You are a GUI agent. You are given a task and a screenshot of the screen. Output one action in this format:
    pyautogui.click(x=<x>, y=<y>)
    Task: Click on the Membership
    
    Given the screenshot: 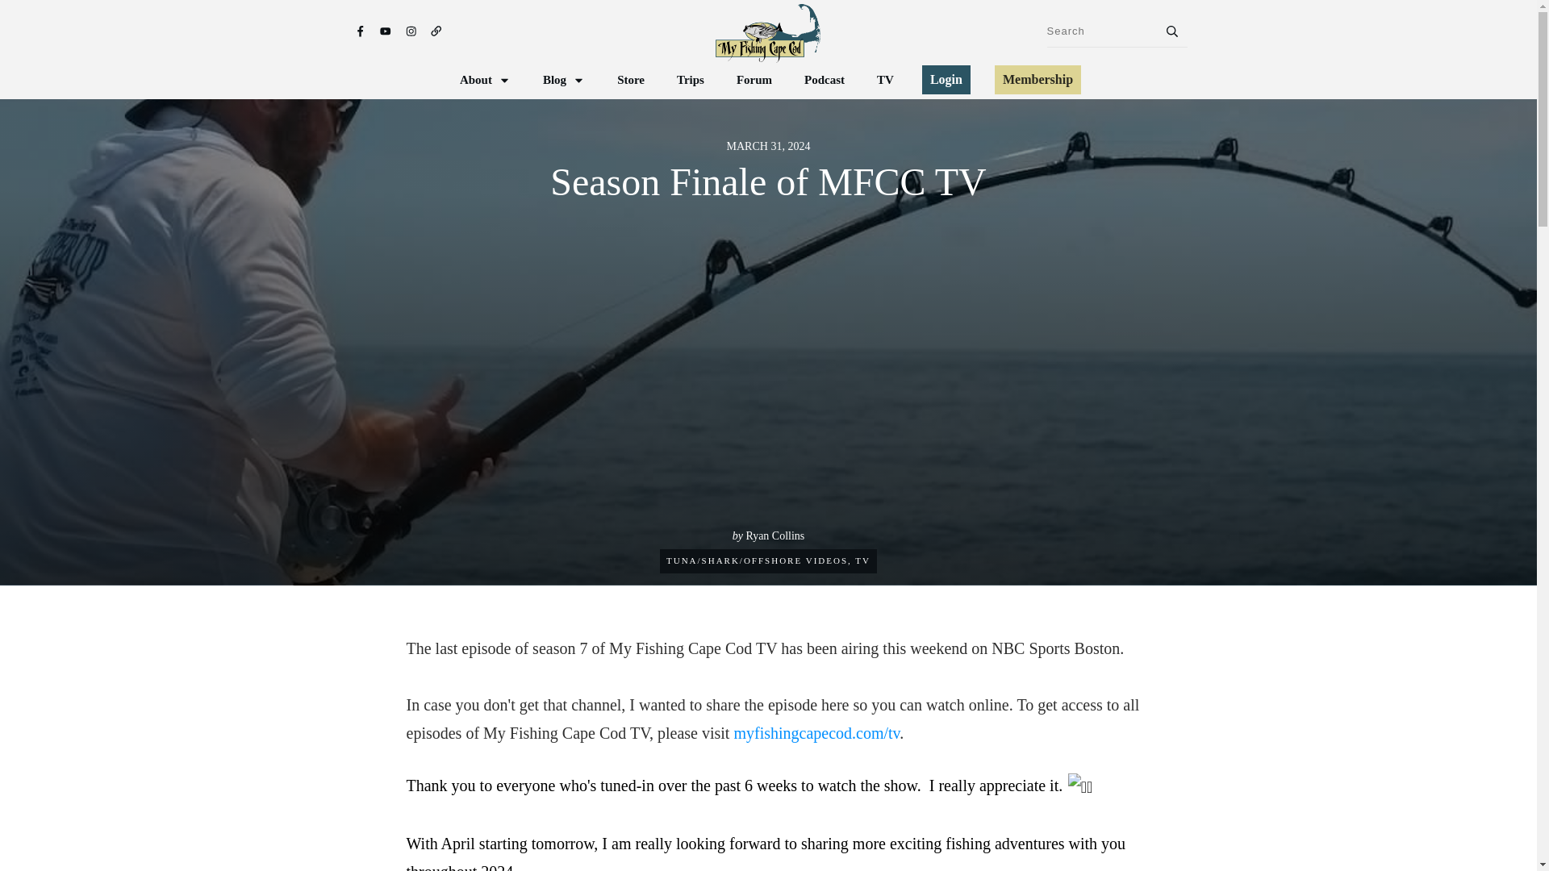 What is the action you would take?
    pyautogui.click(x=1038, y=79)
    